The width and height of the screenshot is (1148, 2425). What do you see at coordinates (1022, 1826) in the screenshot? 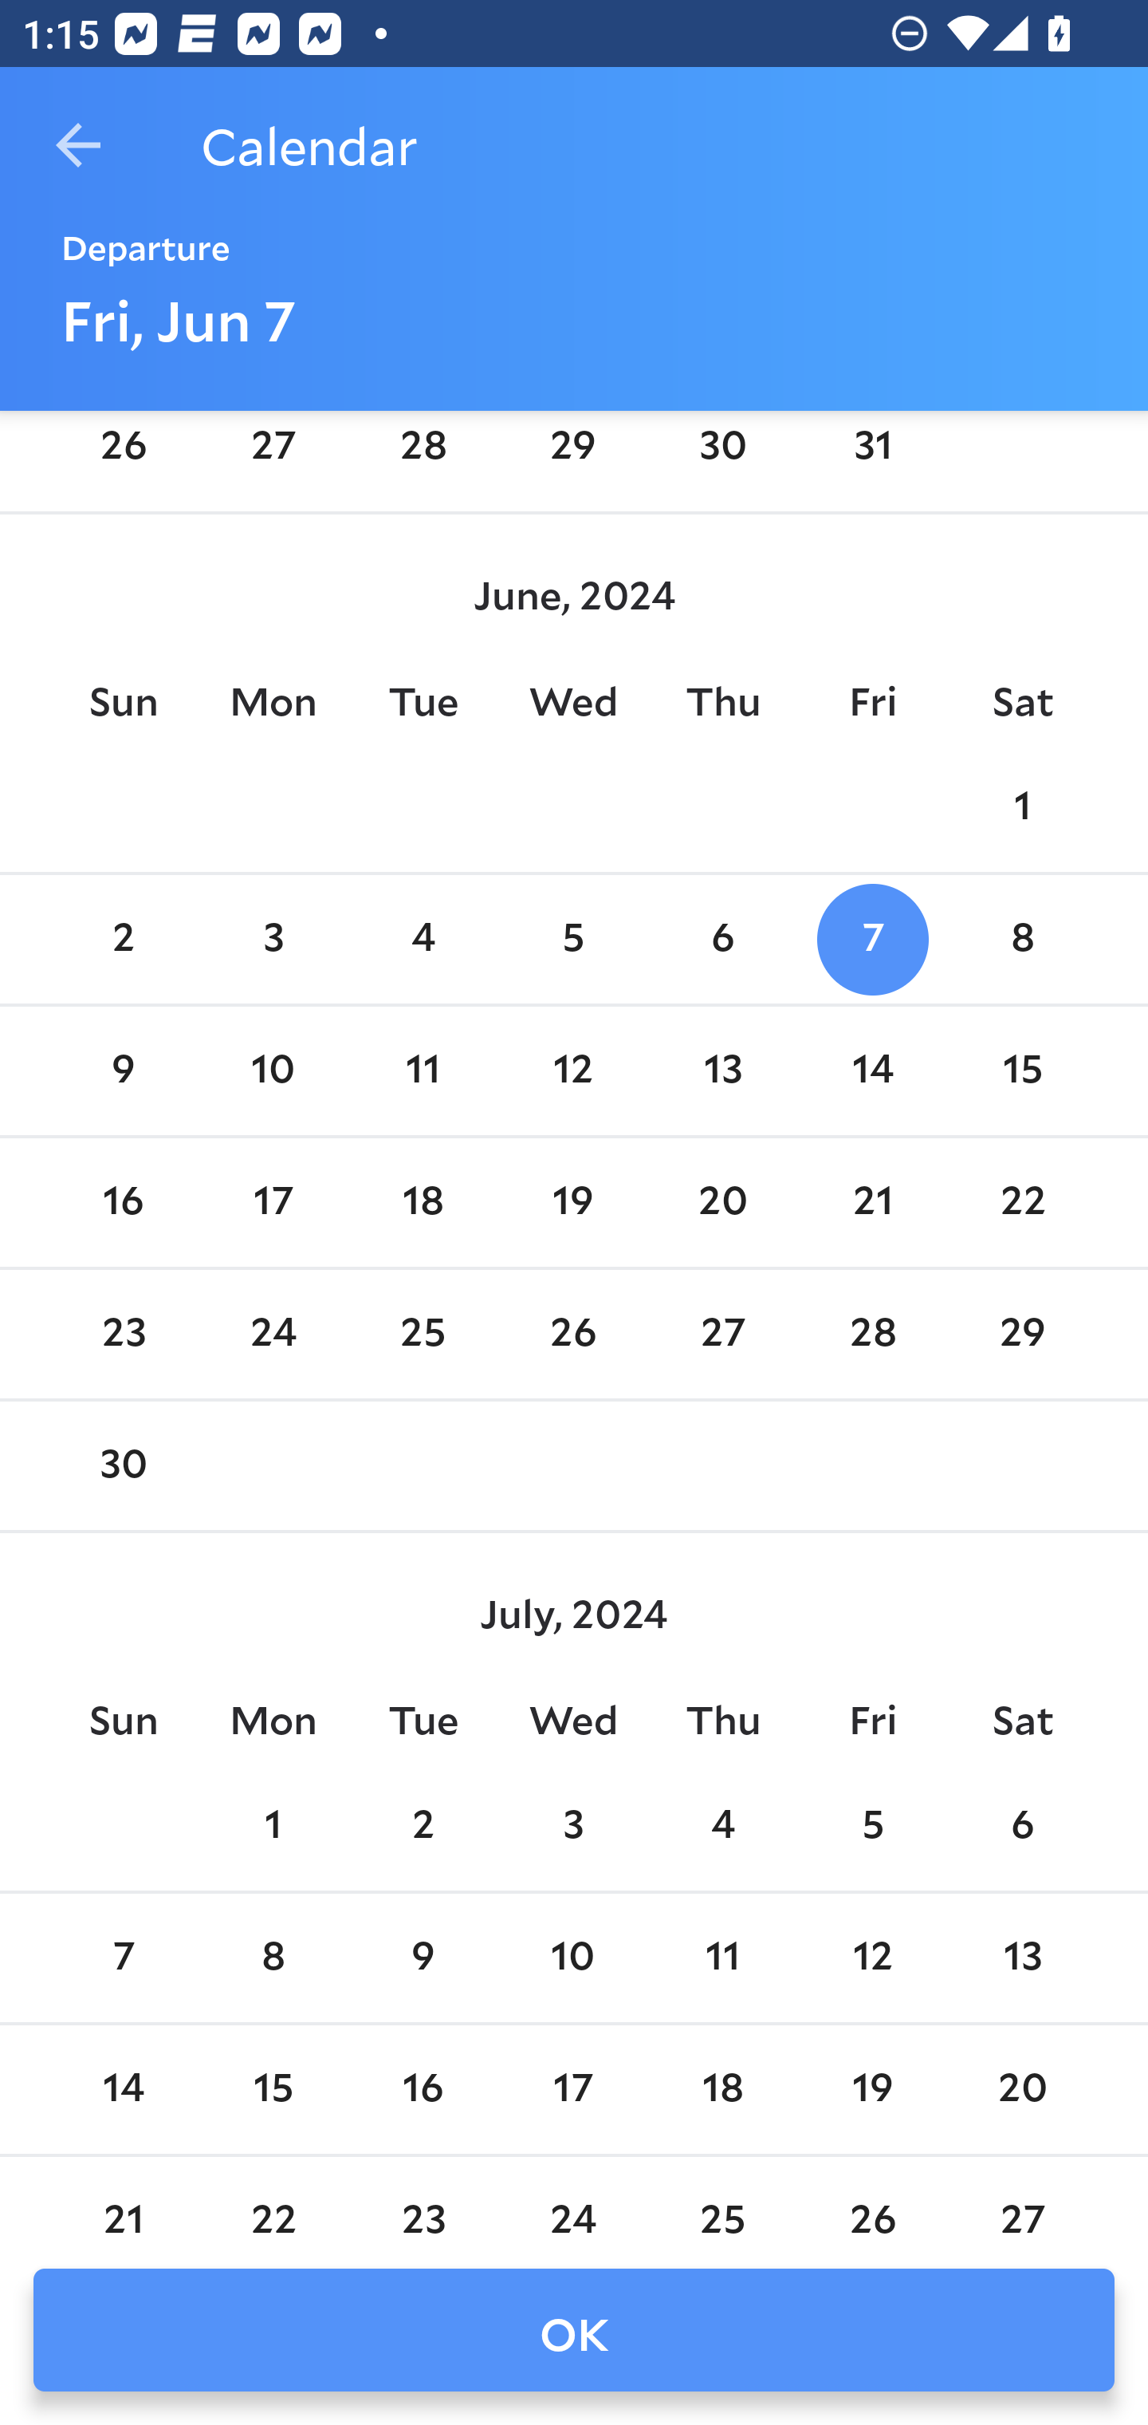
I see `6` at bounding box center [1022, 1826].